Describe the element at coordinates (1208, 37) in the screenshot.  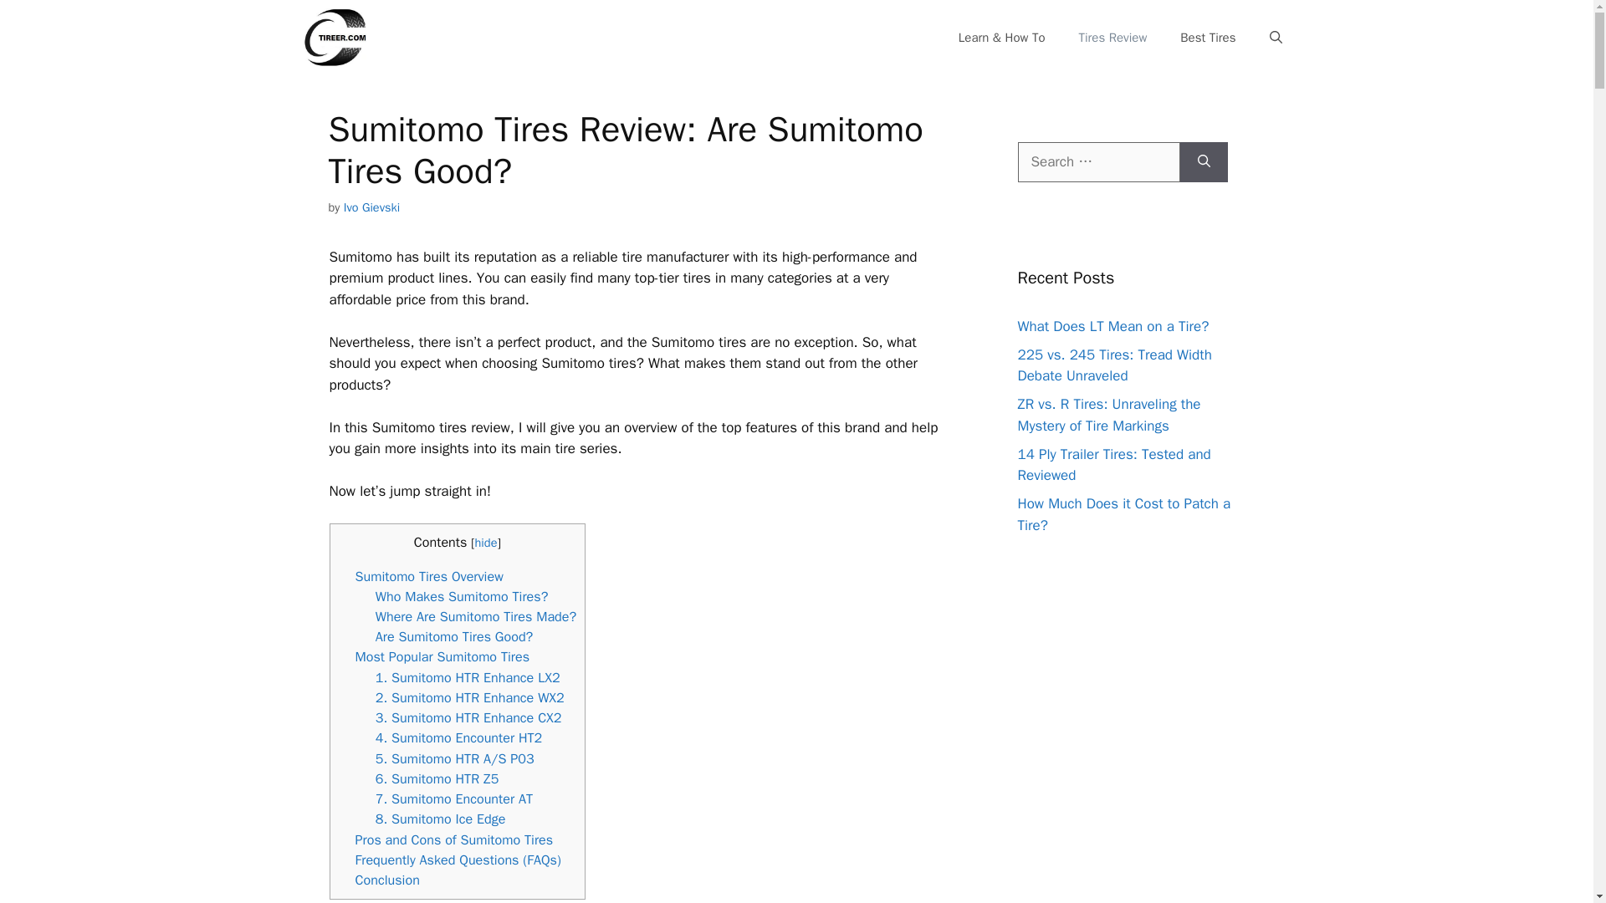
I see `Best Tires` at that location.